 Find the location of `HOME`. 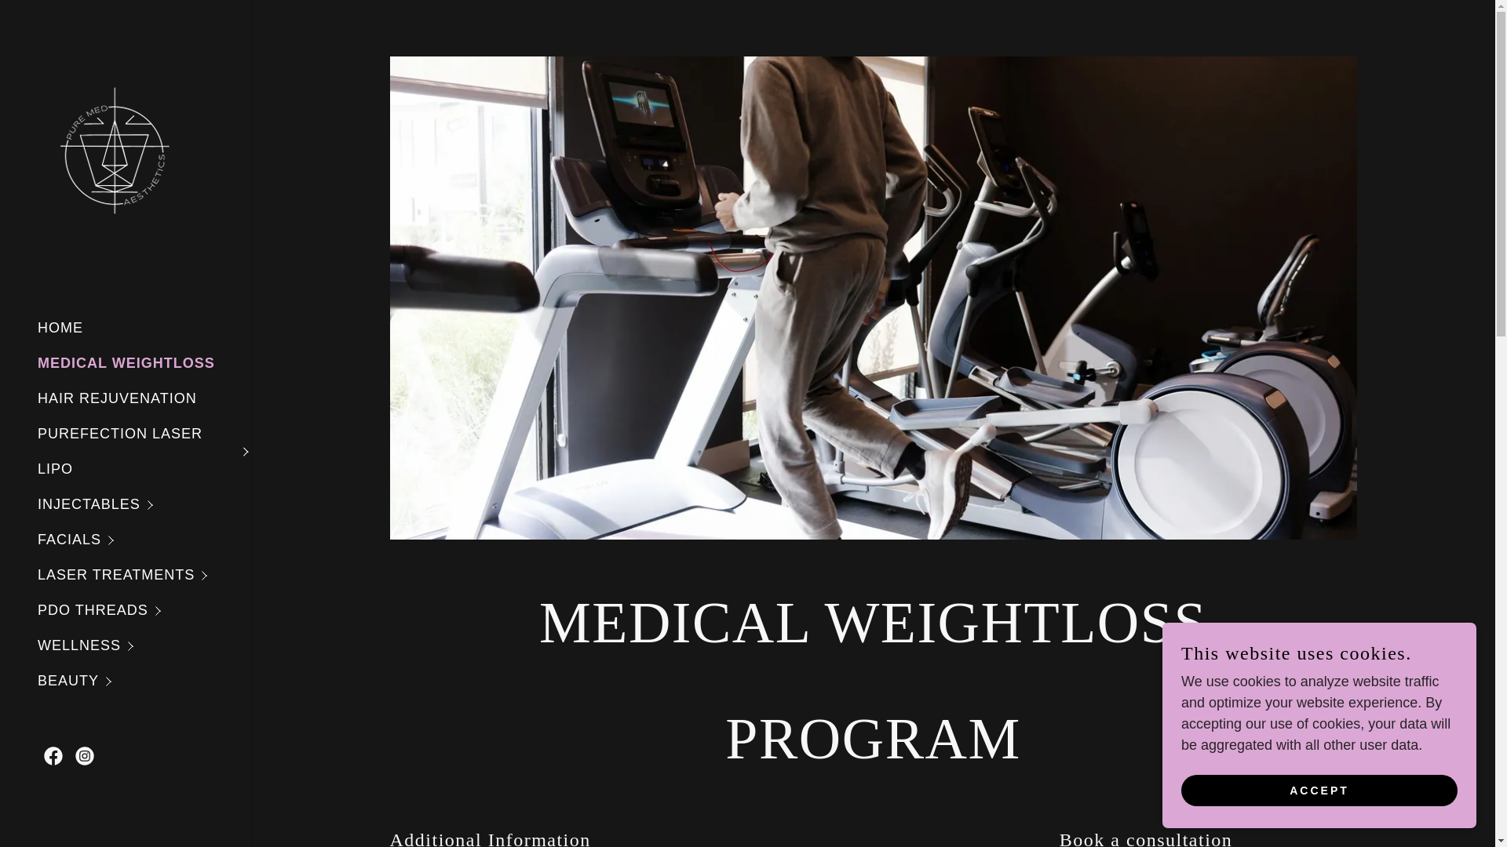

HOME is located at coordinates (60, 328).